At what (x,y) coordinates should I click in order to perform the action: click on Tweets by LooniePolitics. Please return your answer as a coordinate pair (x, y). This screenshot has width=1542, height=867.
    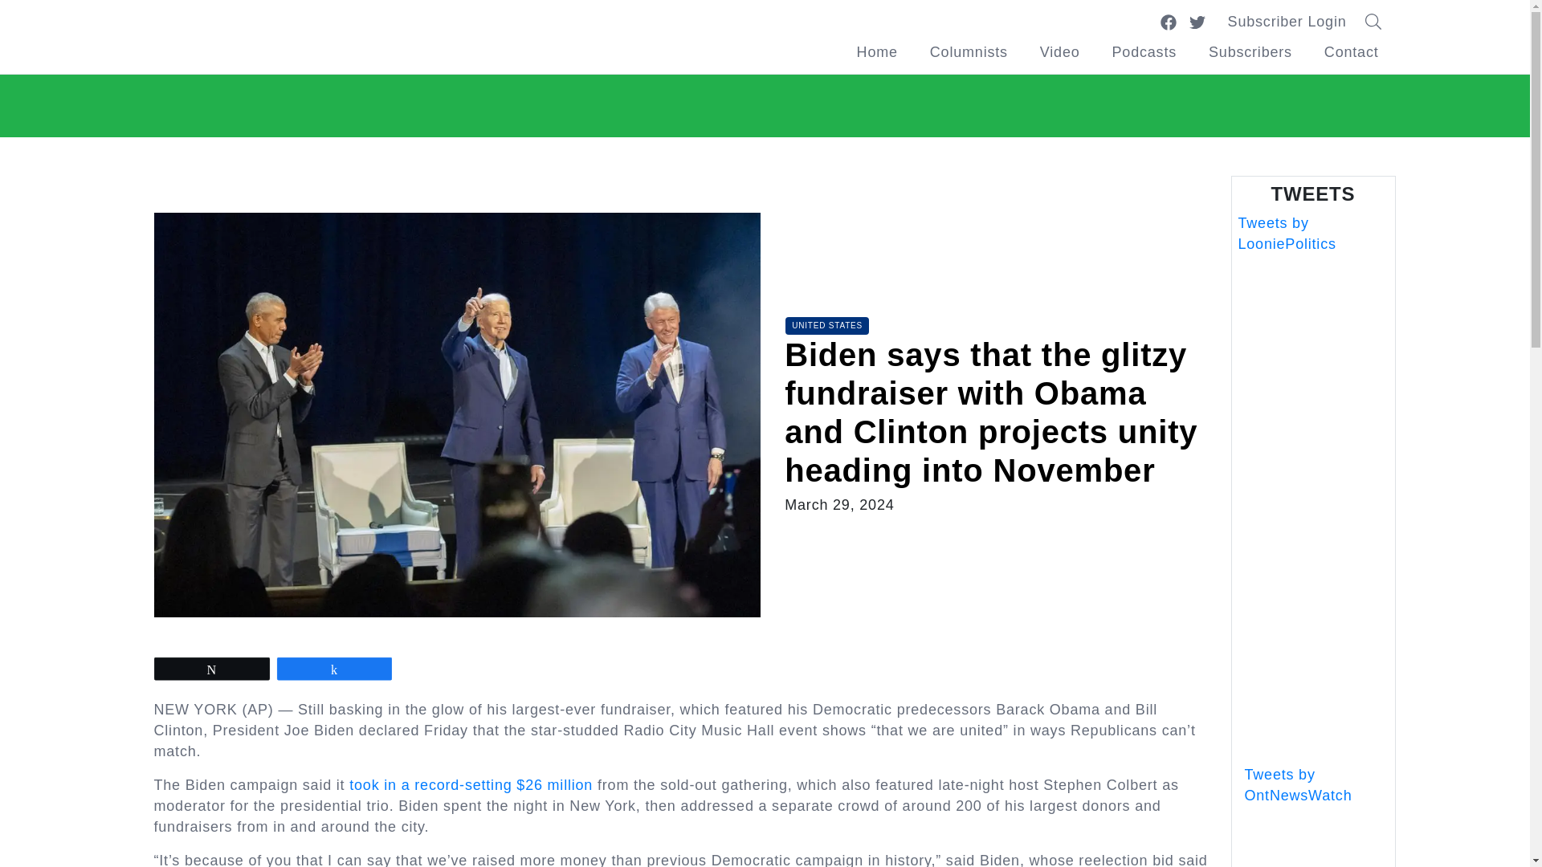
    Looking at the image, I should click on (1287, 233).